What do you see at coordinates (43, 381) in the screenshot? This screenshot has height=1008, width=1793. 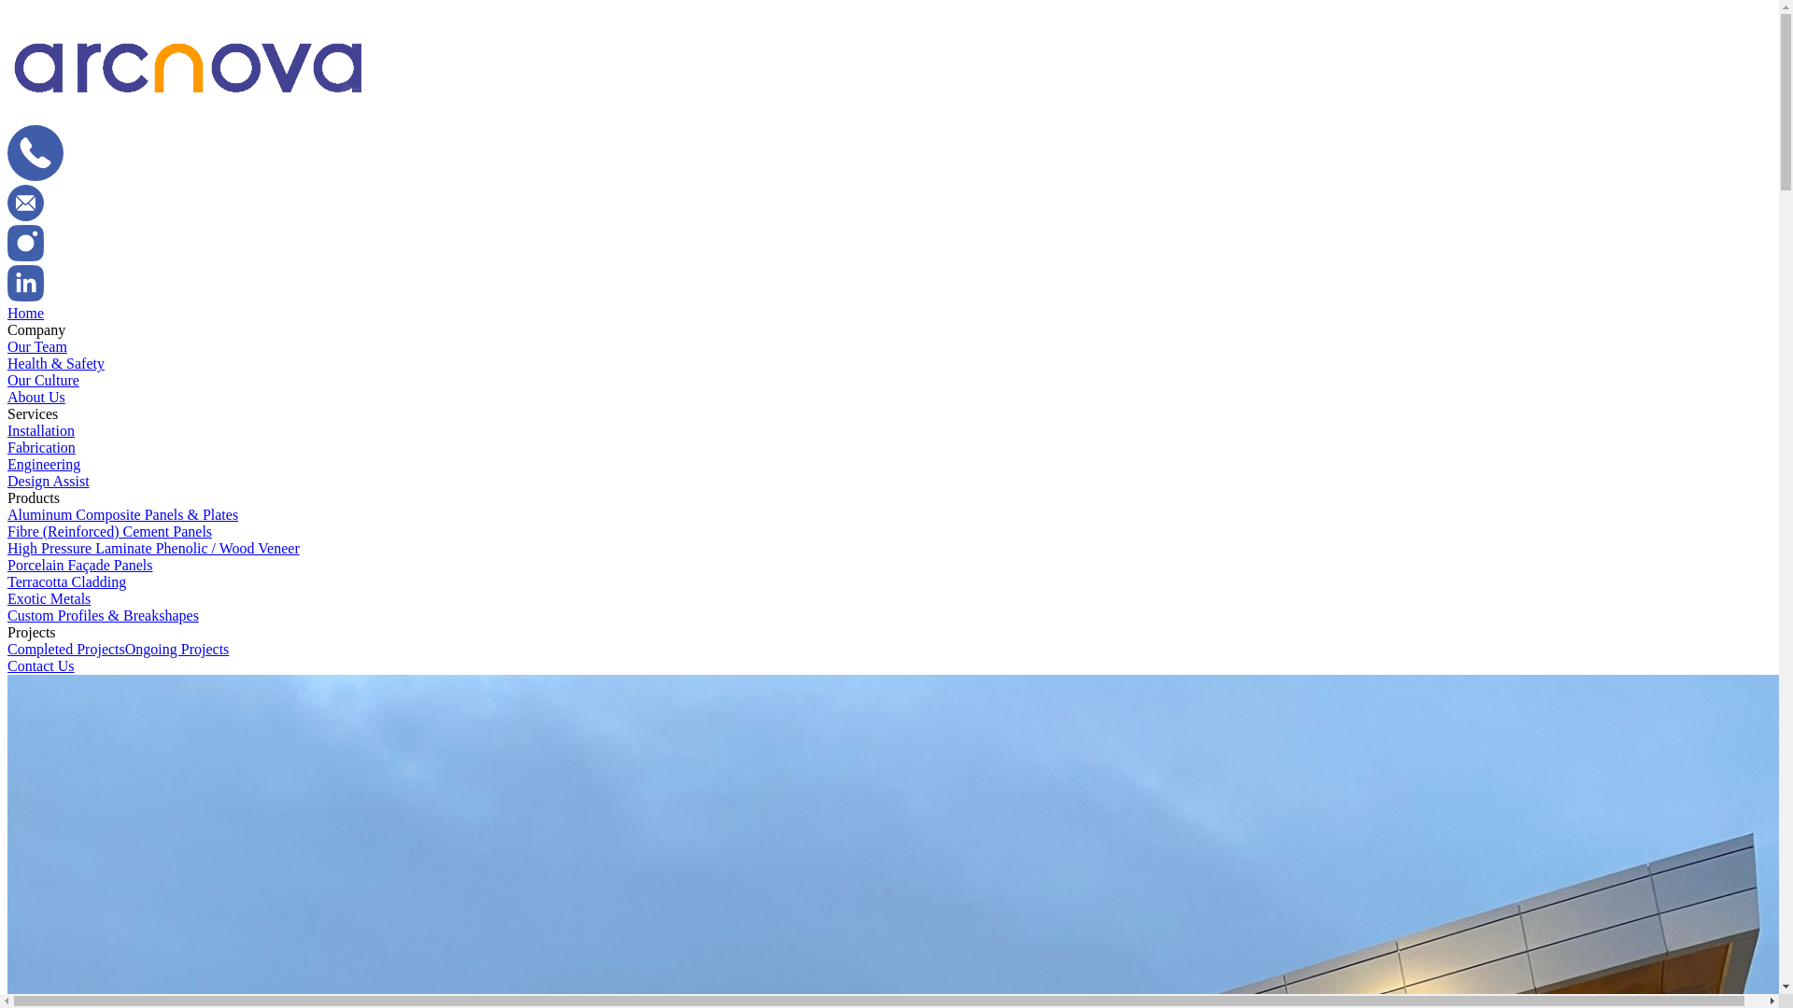 I see `Our Culture` at bounding box center [43, 381].